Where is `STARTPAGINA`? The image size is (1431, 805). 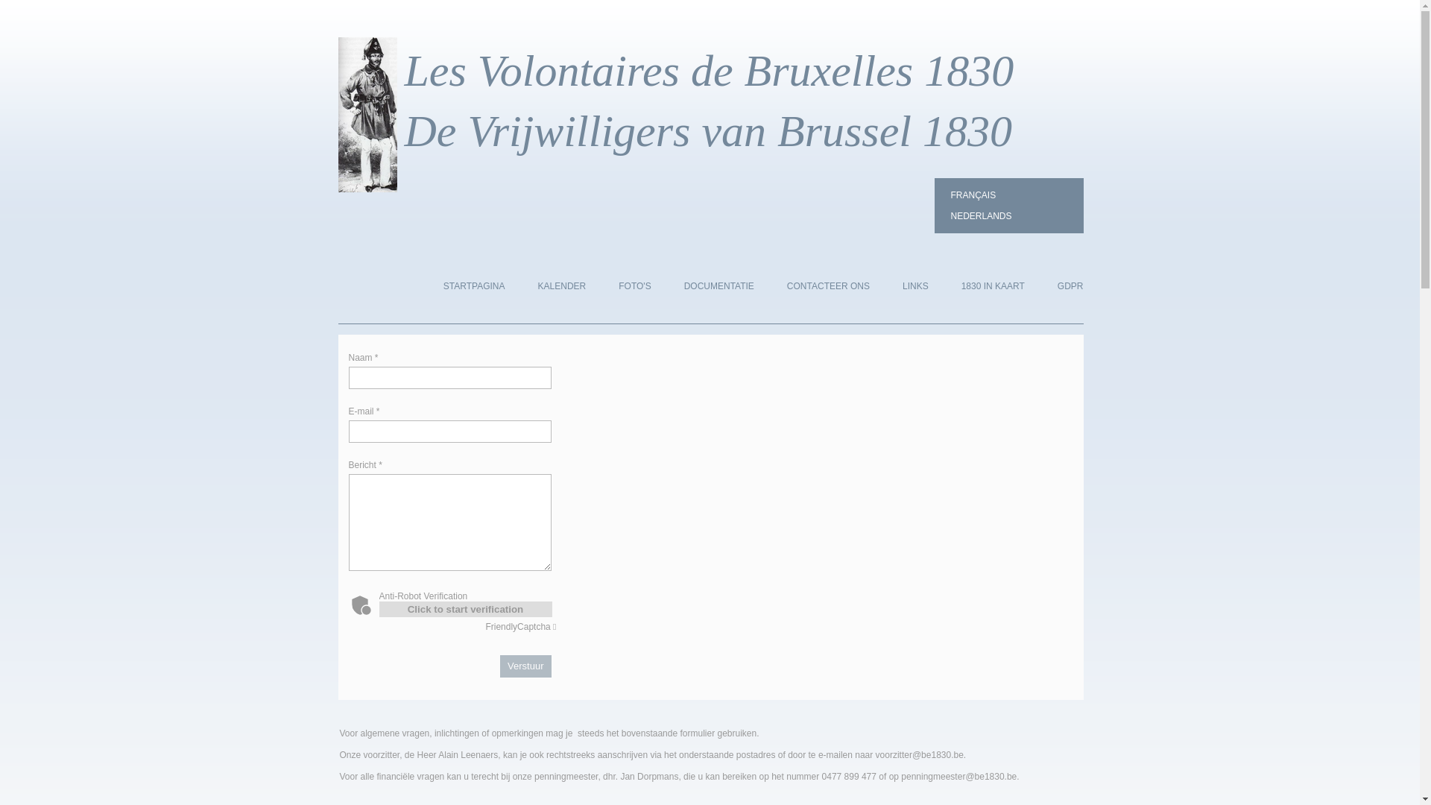
STARTPAGINA is located at coordinates (474, 285).